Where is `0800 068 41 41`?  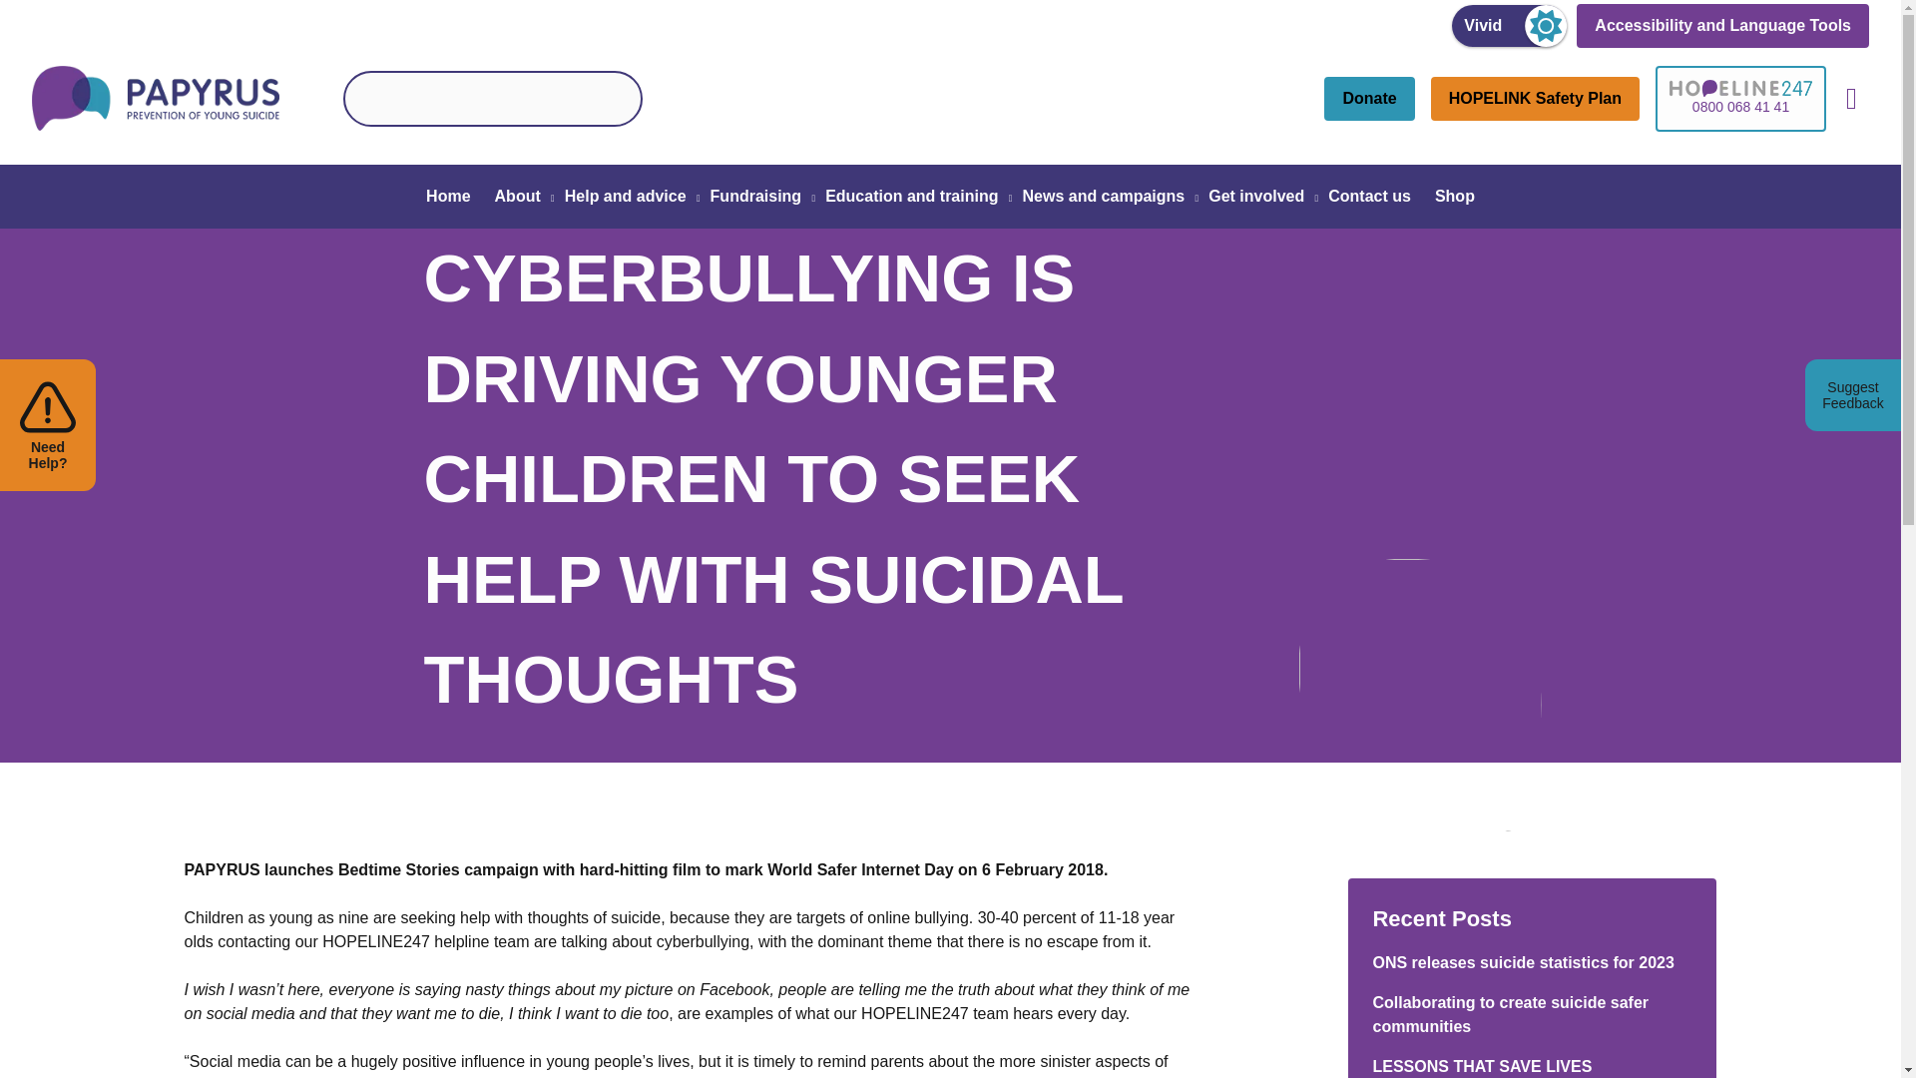
0800 068 41 41 is located at coordinates (1740, 98).